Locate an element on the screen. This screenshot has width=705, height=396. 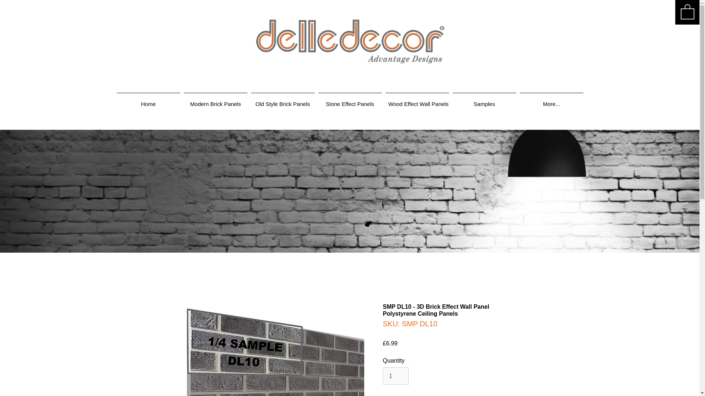
Modern Brick Panels is located at coordinates (216, 100).